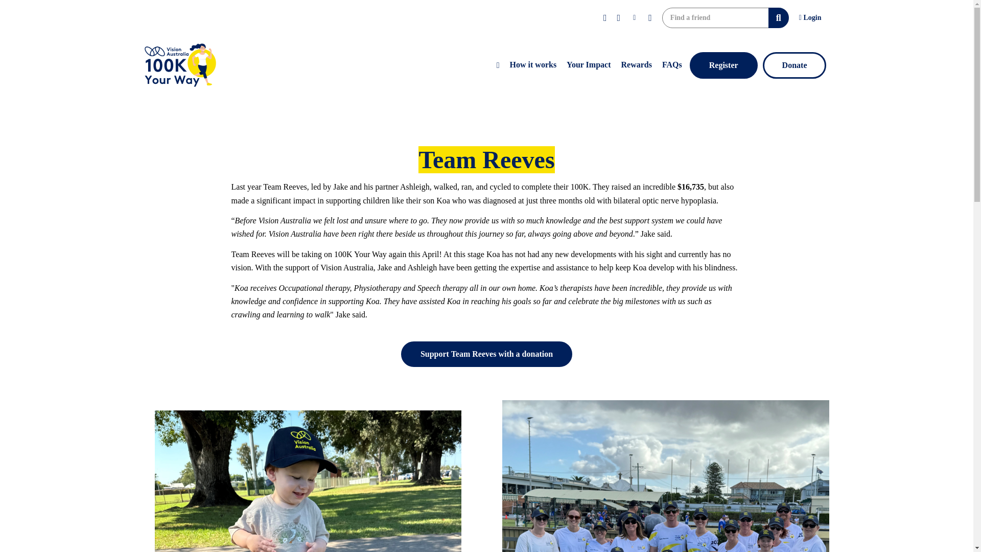  Describe the element at coordinates (672, 65) in the screenshot. I see `FAQs` at that location.